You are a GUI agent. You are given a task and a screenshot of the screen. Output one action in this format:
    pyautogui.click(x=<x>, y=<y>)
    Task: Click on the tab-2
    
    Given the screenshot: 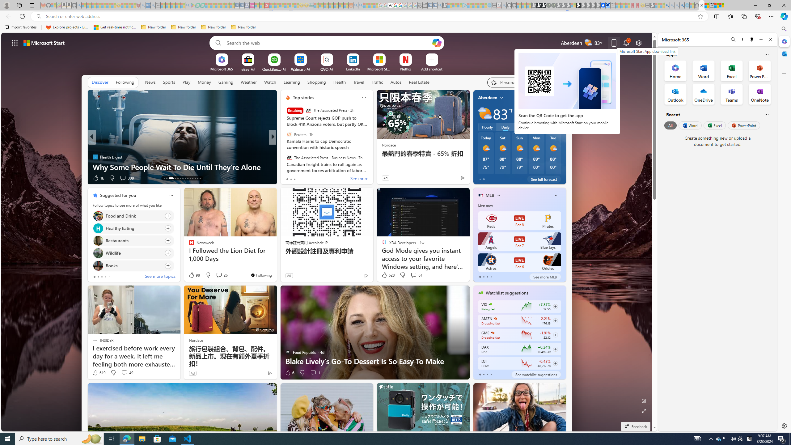 What is the action you would take?
    pyautogui.click(x=488, y=375)
    